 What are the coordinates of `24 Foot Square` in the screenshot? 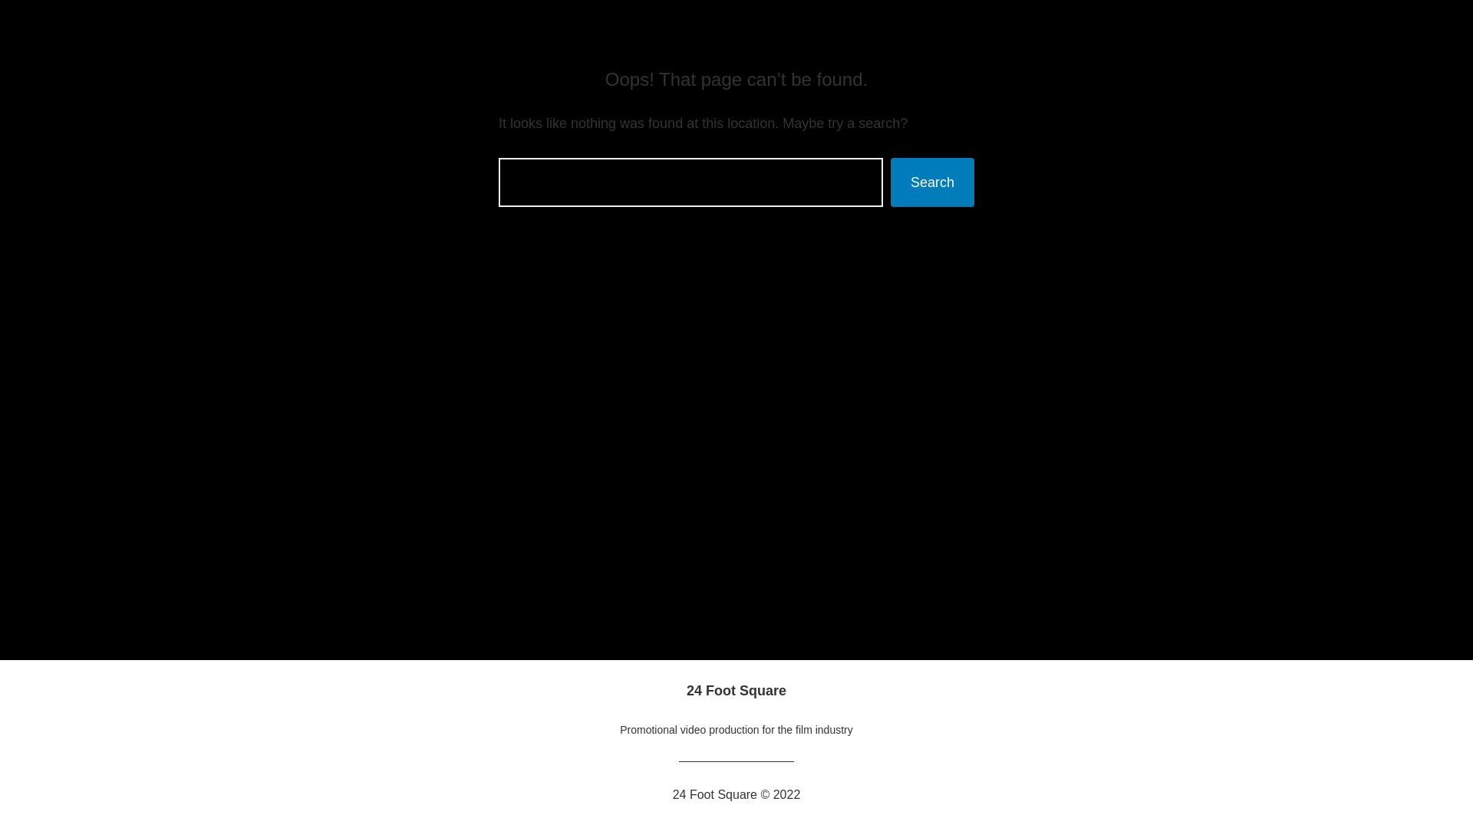 It's located at (736, 691).